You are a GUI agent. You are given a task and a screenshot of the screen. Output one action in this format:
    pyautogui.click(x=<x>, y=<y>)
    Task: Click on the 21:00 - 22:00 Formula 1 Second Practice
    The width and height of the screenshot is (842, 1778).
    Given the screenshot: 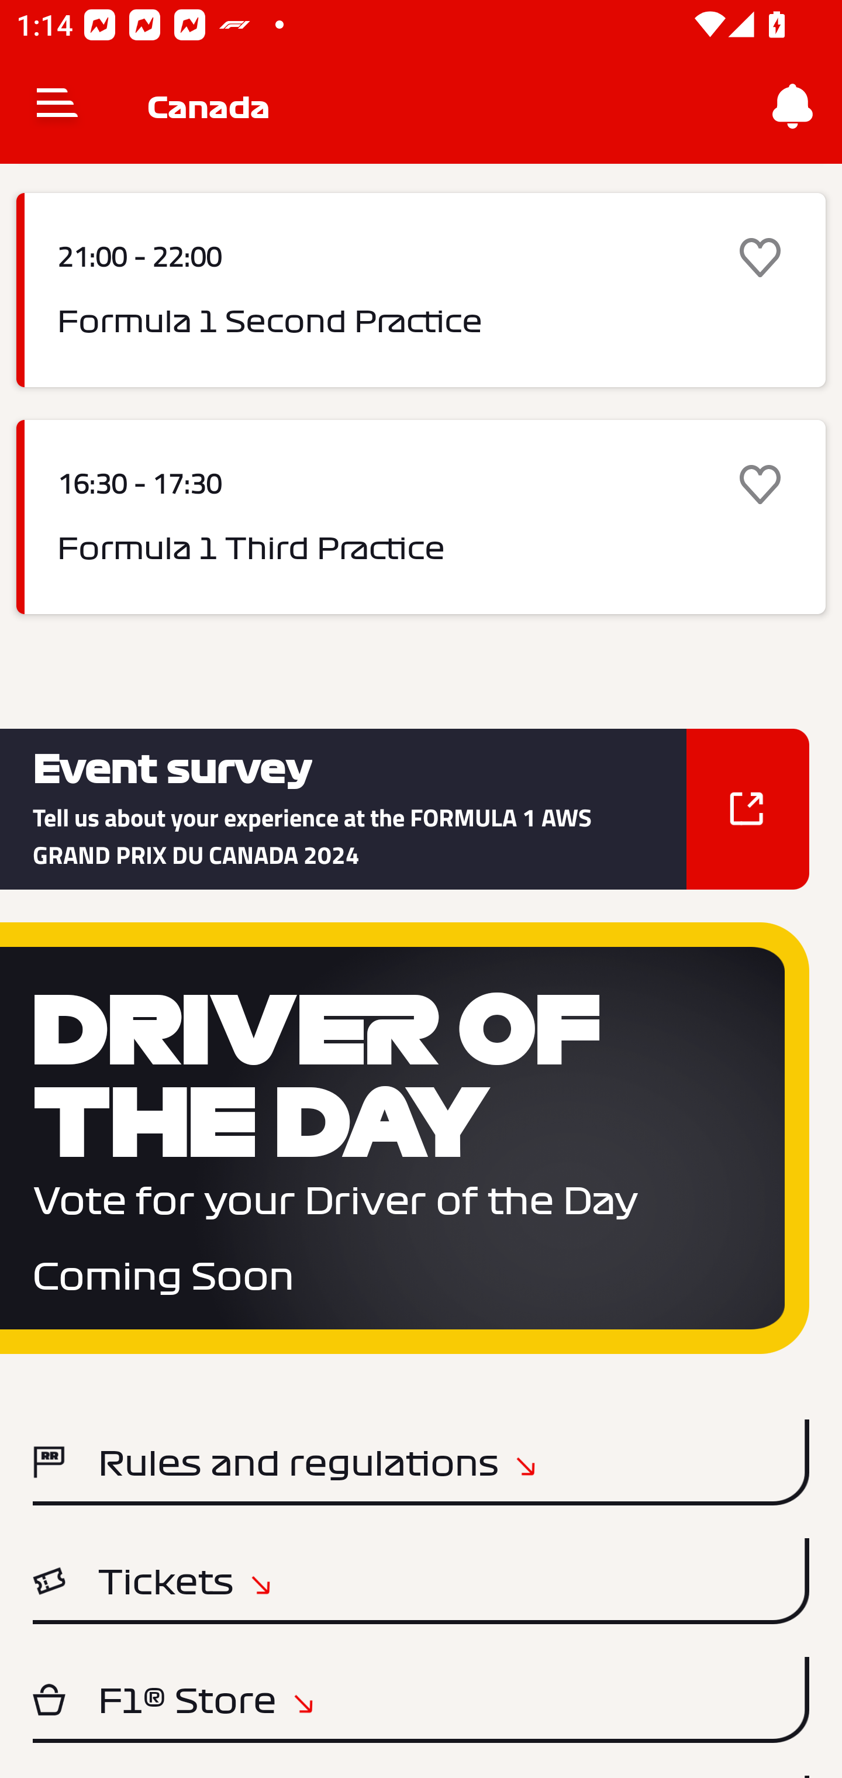 What is the action you would take?
    pyautogui.click(x=421, y=290)
    